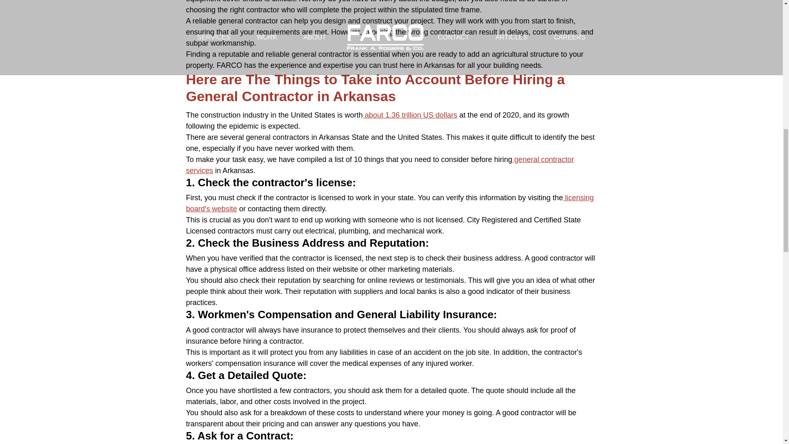 The width and height of the screenshot is (789, 444). Describe the element at coordinates (389, 203) in the screenshot. I see `licensing board's website` at that location.